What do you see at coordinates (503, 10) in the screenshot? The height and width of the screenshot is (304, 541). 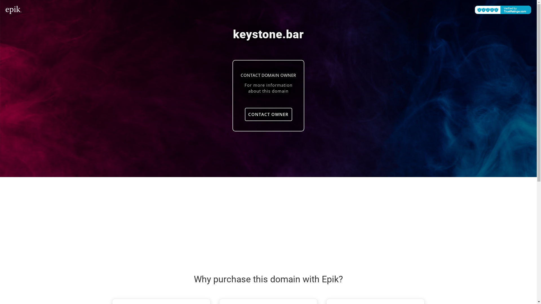 I see `Verified by TrustRatings.com` at bounding box center [503, 10].